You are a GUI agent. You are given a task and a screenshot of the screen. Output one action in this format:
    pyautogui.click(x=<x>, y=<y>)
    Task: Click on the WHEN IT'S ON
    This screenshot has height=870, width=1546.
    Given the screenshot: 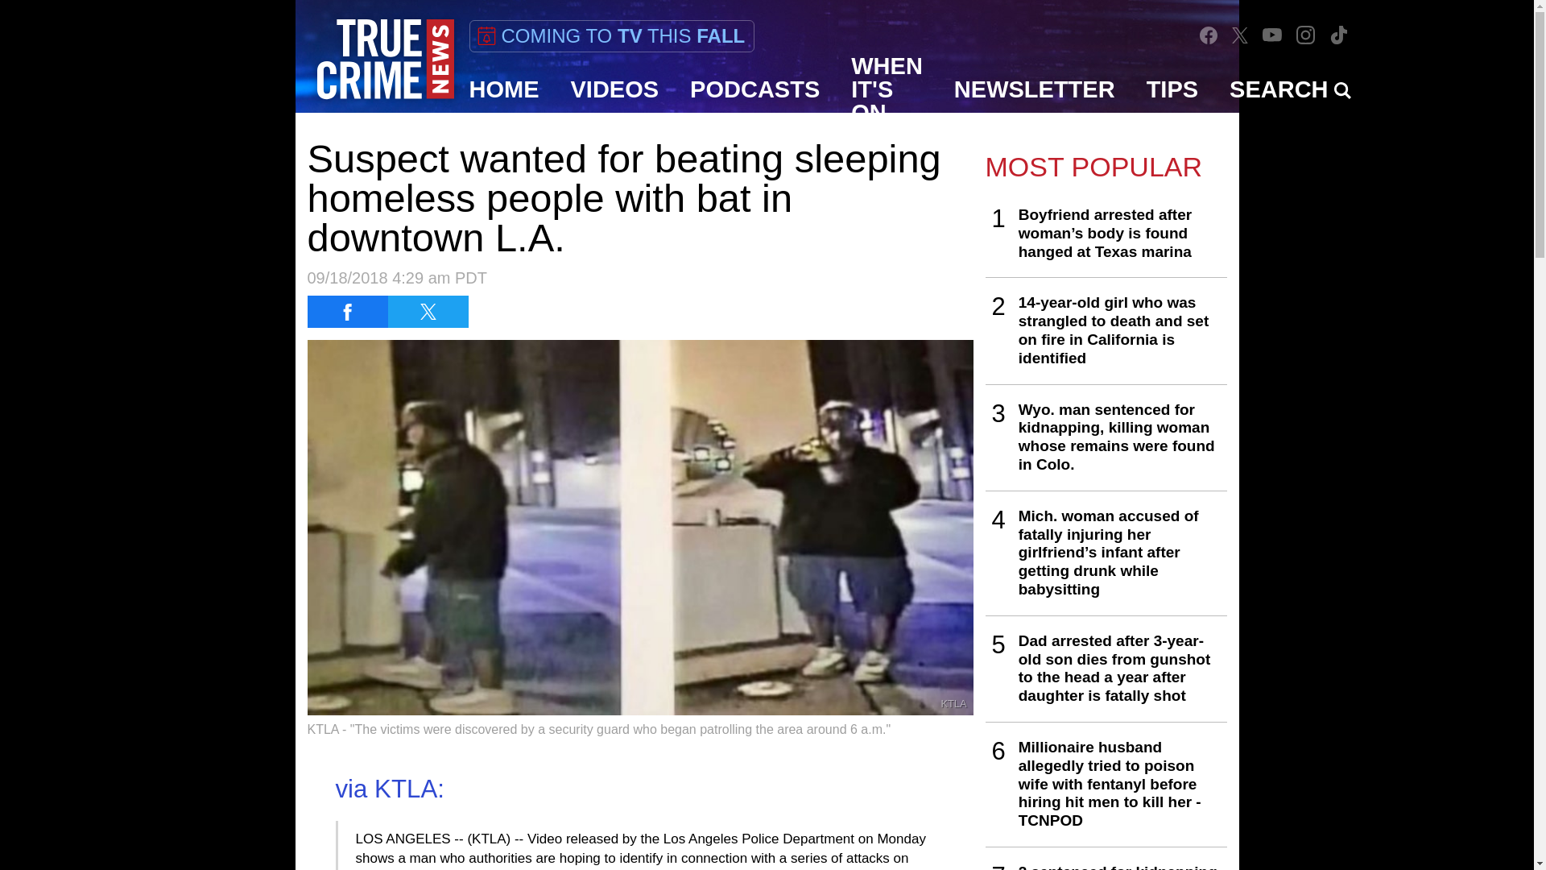 What is the action you would take?
    pyautogui.click(x=887, y=89)
    